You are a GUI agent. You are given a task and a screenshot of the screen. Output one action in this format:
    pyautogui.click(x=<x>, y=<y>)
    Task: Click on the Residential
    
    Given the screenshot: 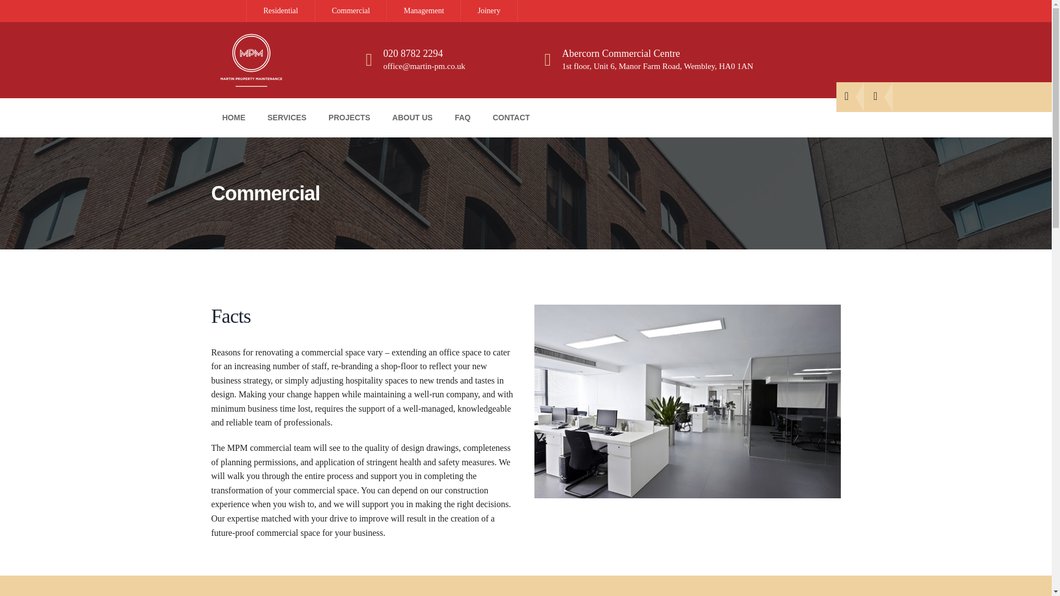 What is the action you would take?
    pyautogui.click(x=280, y=10)
    